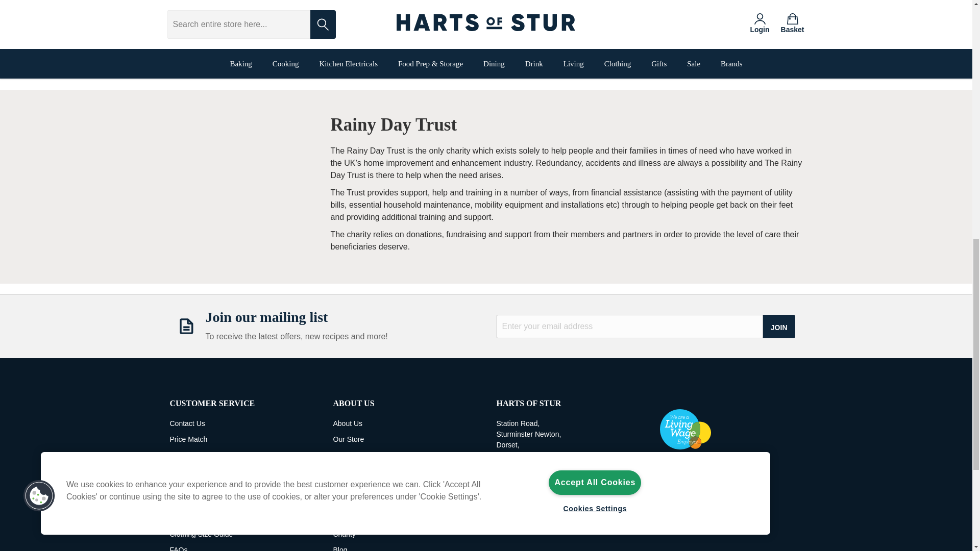 The height and width of the screenshot is (551, 980). Describe the element at coordinates (241, 11) in the screenshot. I see `Prostate Cancer UK` at that location.